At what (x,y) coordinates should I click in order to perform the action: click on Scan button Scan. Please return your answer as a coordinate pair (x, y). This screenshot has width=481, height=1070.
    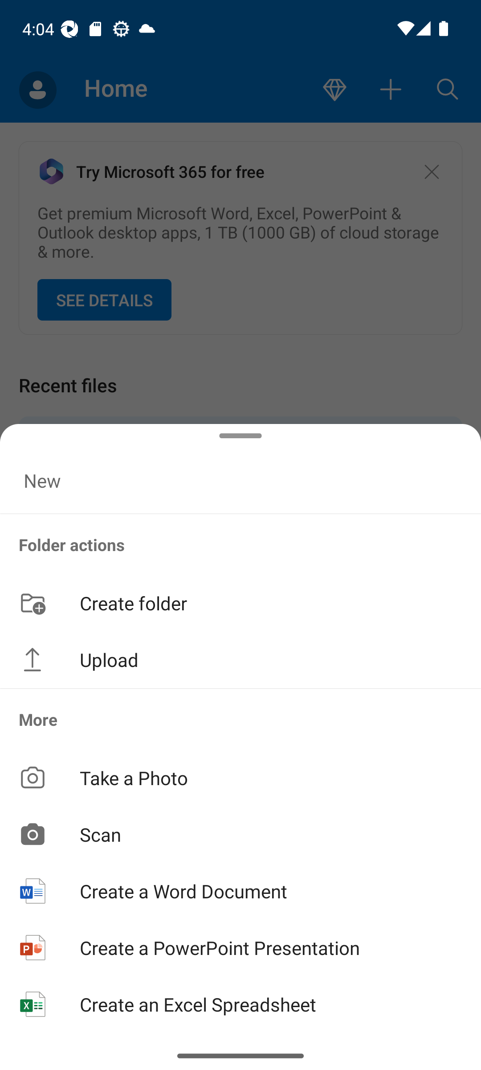
    Looking at the image, I should click on (240, 834).